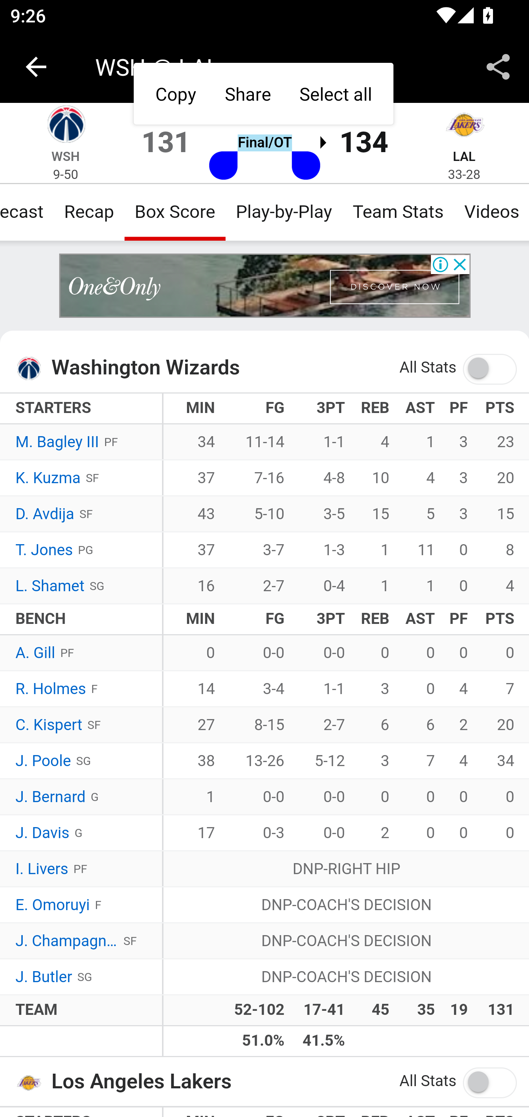 This screenshot has width=529, height=1117. I want to click on Videos, so click(491, 212).